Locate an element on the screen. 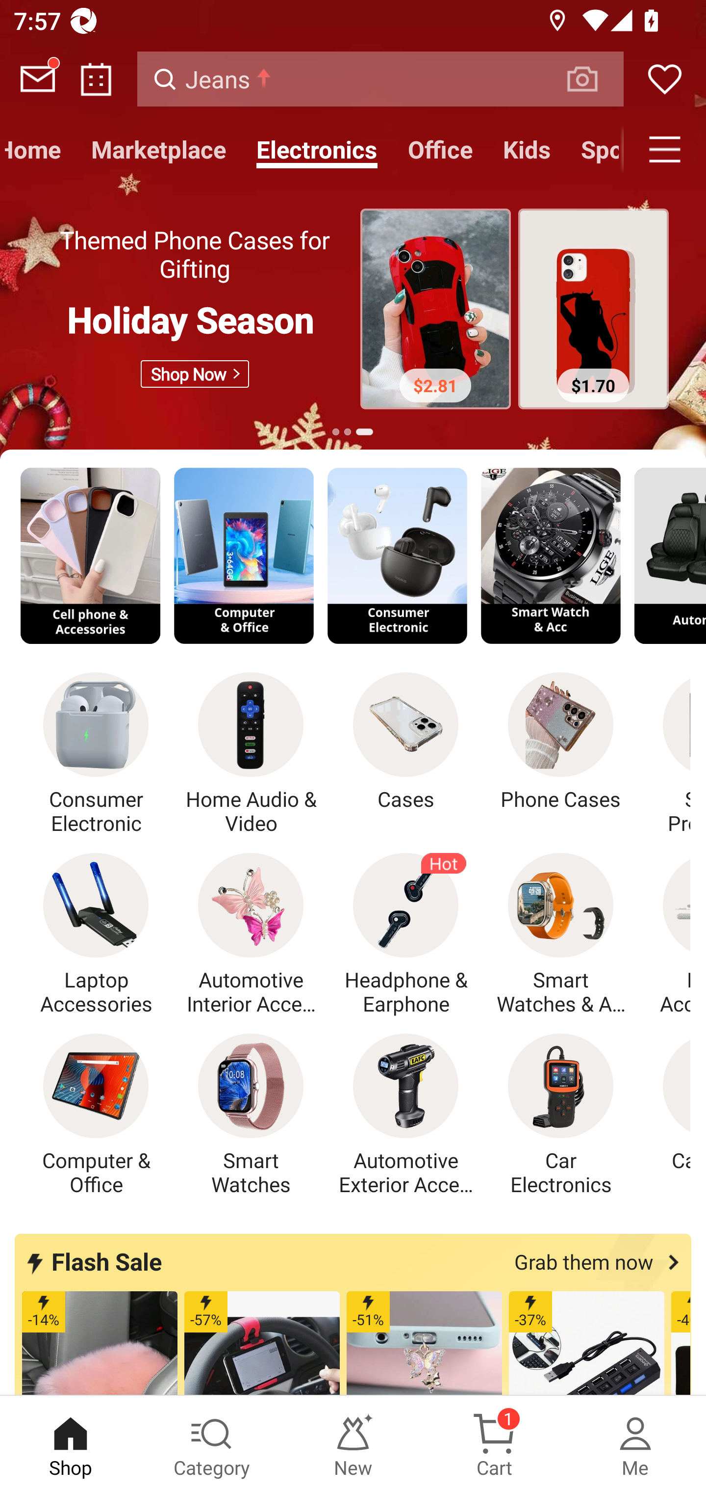  New is located at coordinates (353, 1444).